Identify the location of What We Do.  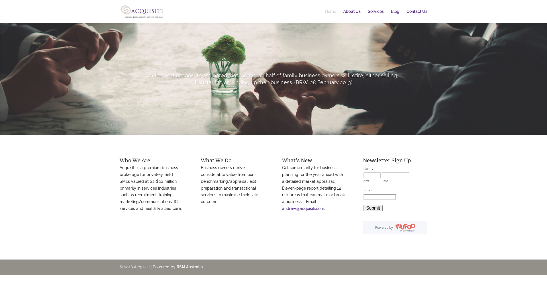
(216, 160).